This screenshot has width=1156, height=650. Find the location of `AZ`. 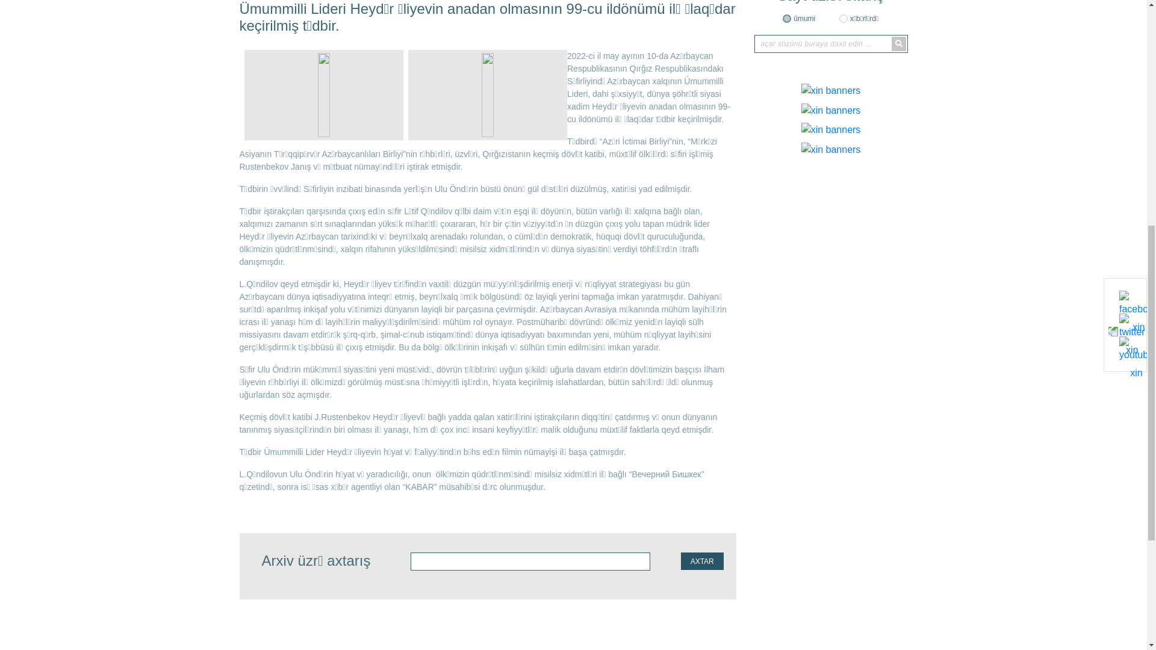

AZ is located at coordinates (880, 69).